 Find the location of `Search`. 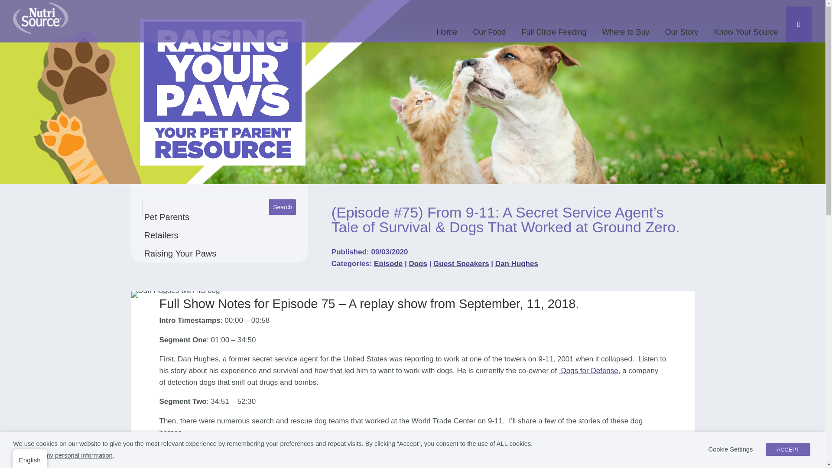

Search is located at coordinates (625, 28).